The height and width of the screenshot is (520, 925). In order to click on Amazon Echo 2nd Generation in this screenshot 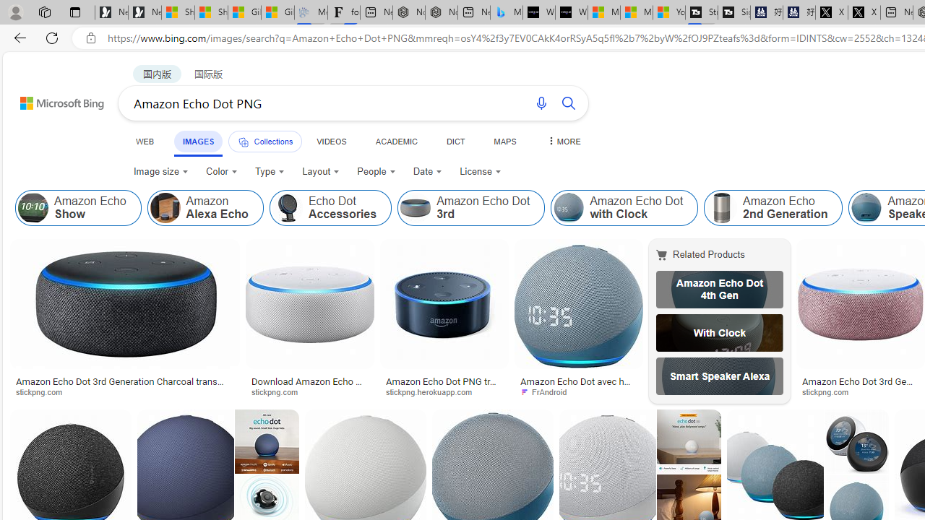, I will do `click(722, 208)`.